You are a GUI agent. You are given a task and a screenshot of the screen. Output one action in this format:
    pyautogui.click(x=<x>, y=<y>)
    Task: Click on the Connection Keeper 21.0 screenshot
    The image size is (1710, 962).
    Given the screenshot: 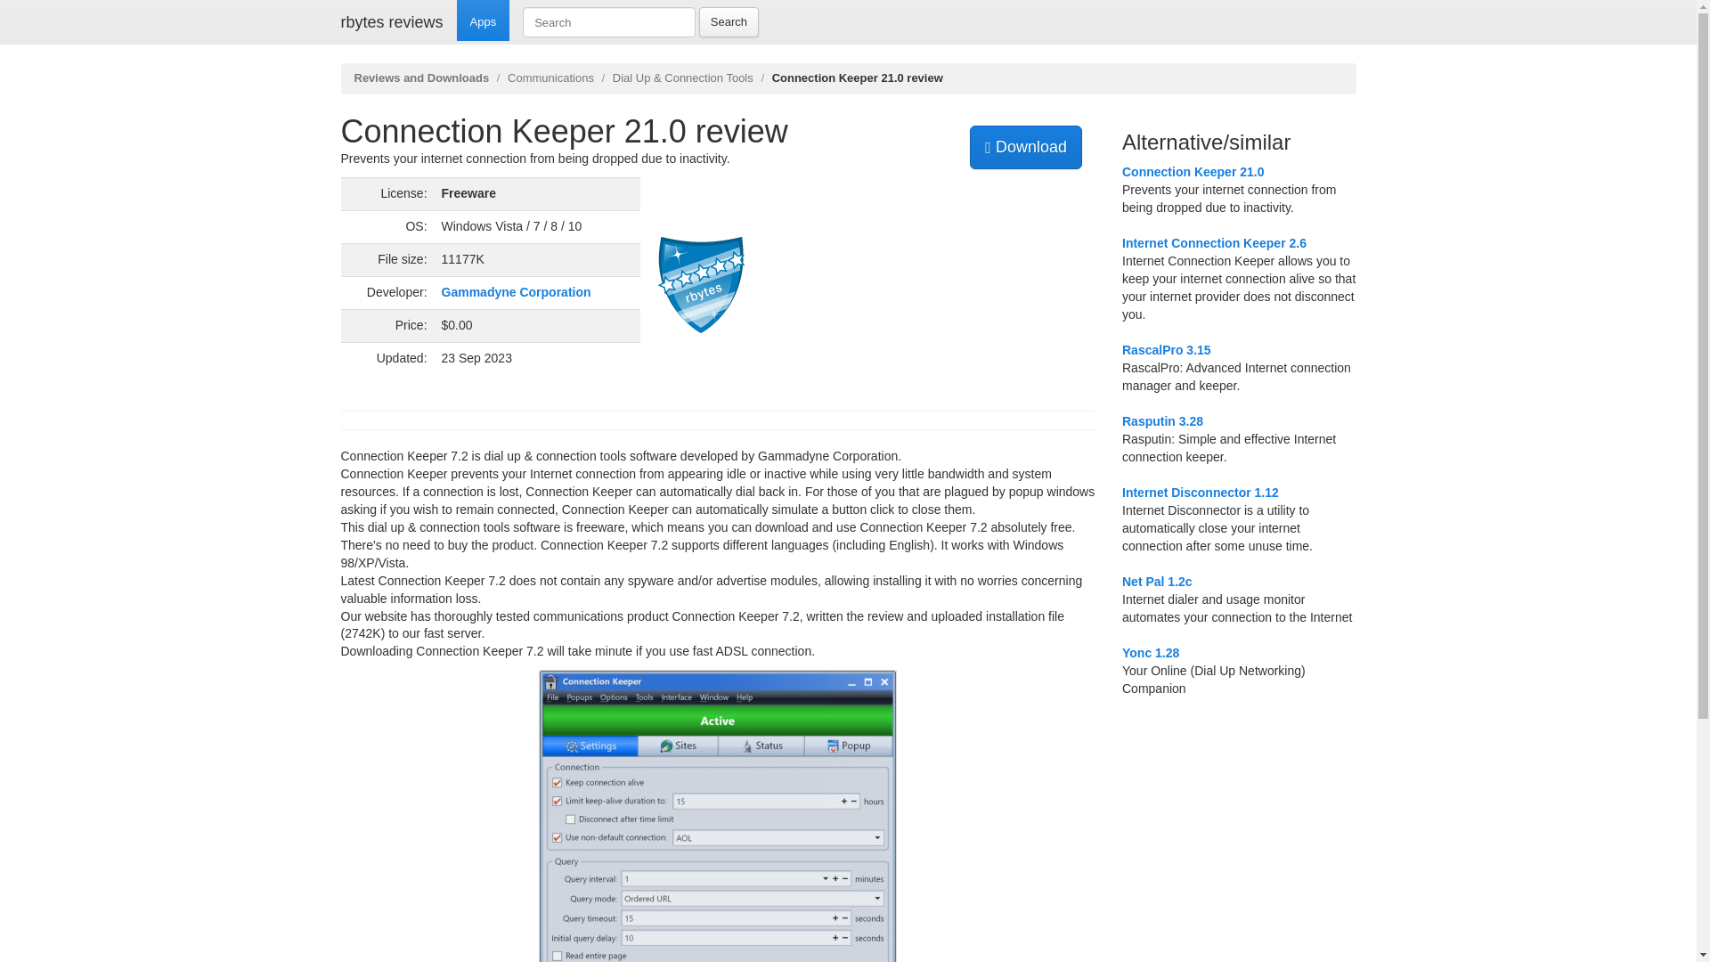 What is the action you would take?
    pyautogui.click(x=717, y=816)
    